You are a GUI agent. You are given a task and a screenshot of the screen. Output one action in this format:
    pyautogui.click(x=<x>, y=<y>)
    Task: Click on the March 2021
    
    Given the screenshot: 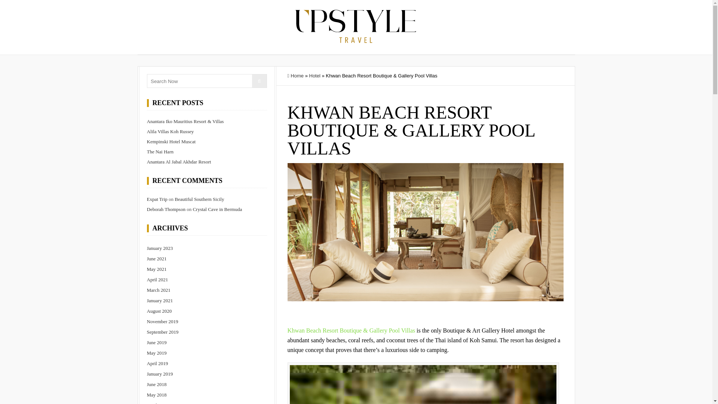 What is the action you would take?
    pyautogui.click(x=206, y=290)
    